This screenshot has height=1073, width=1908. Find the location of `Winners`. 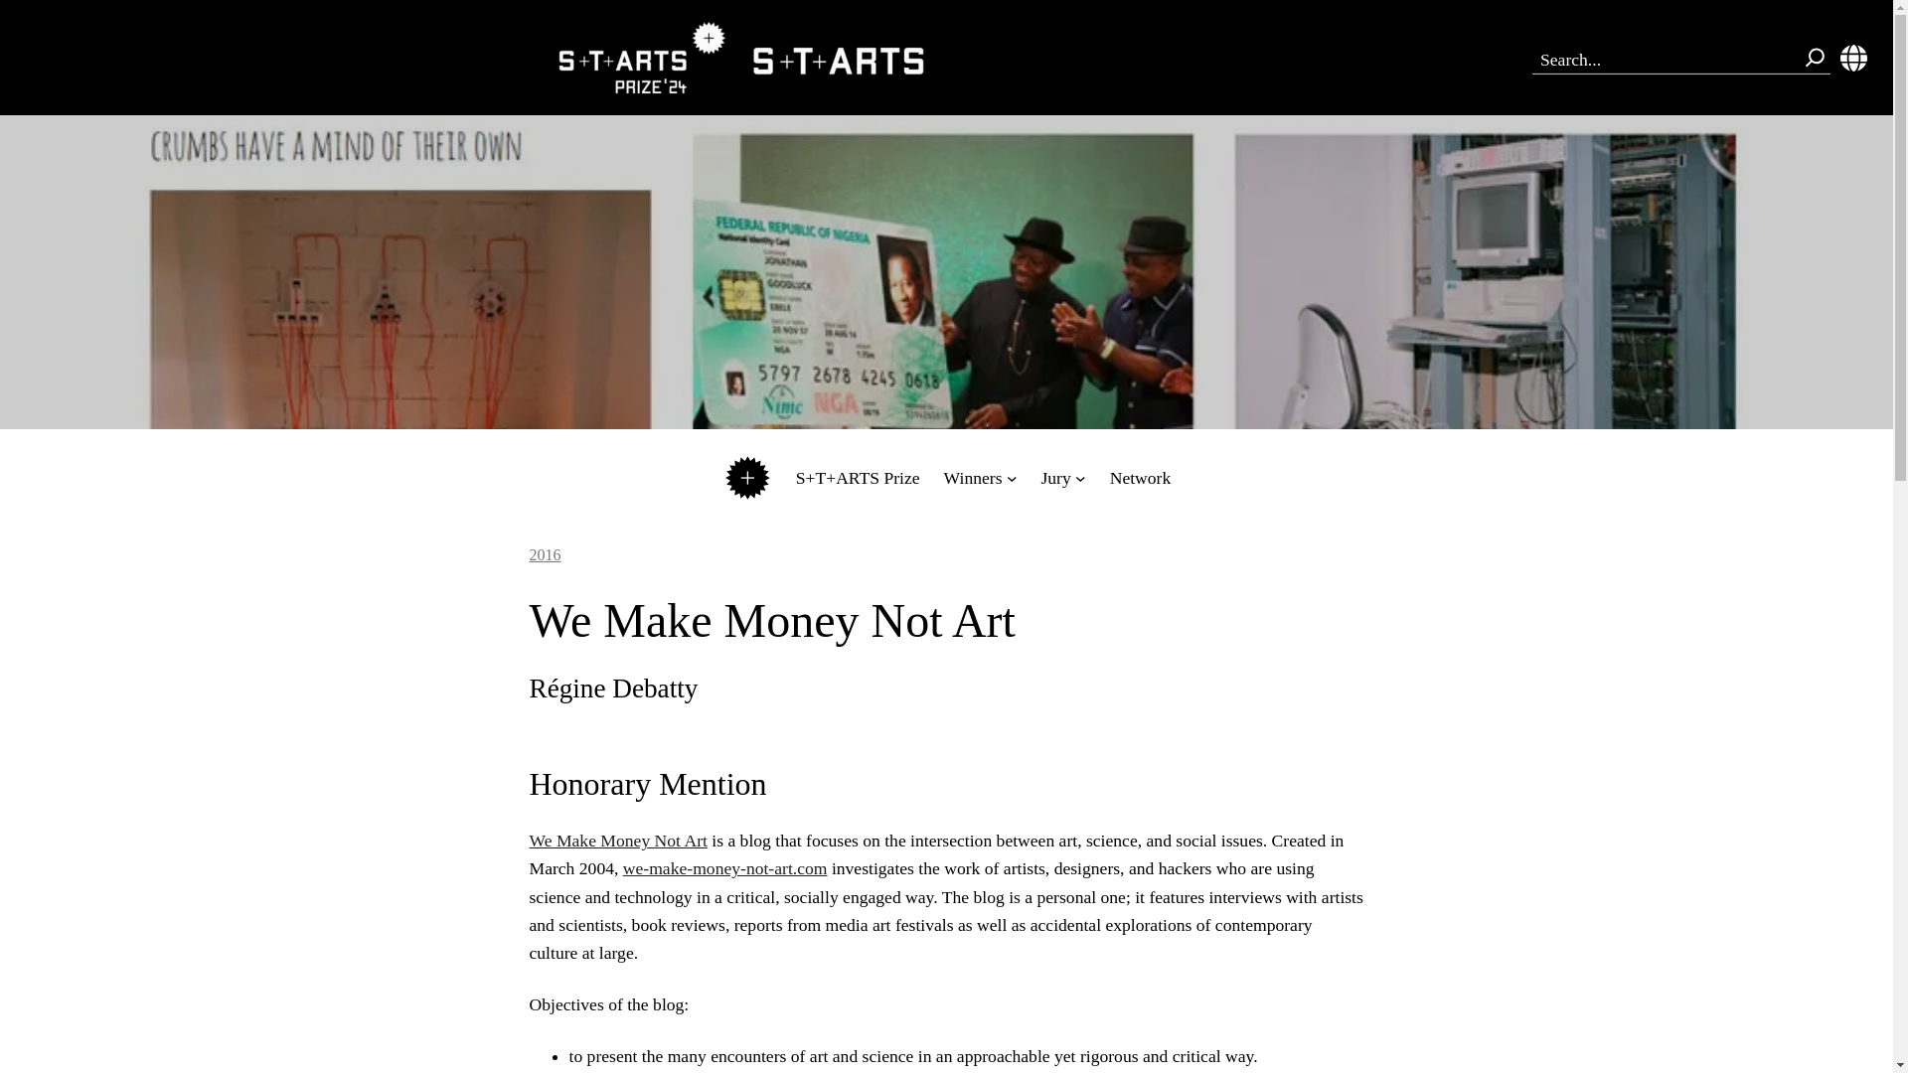

Winners is located at coordinates (974, 477).